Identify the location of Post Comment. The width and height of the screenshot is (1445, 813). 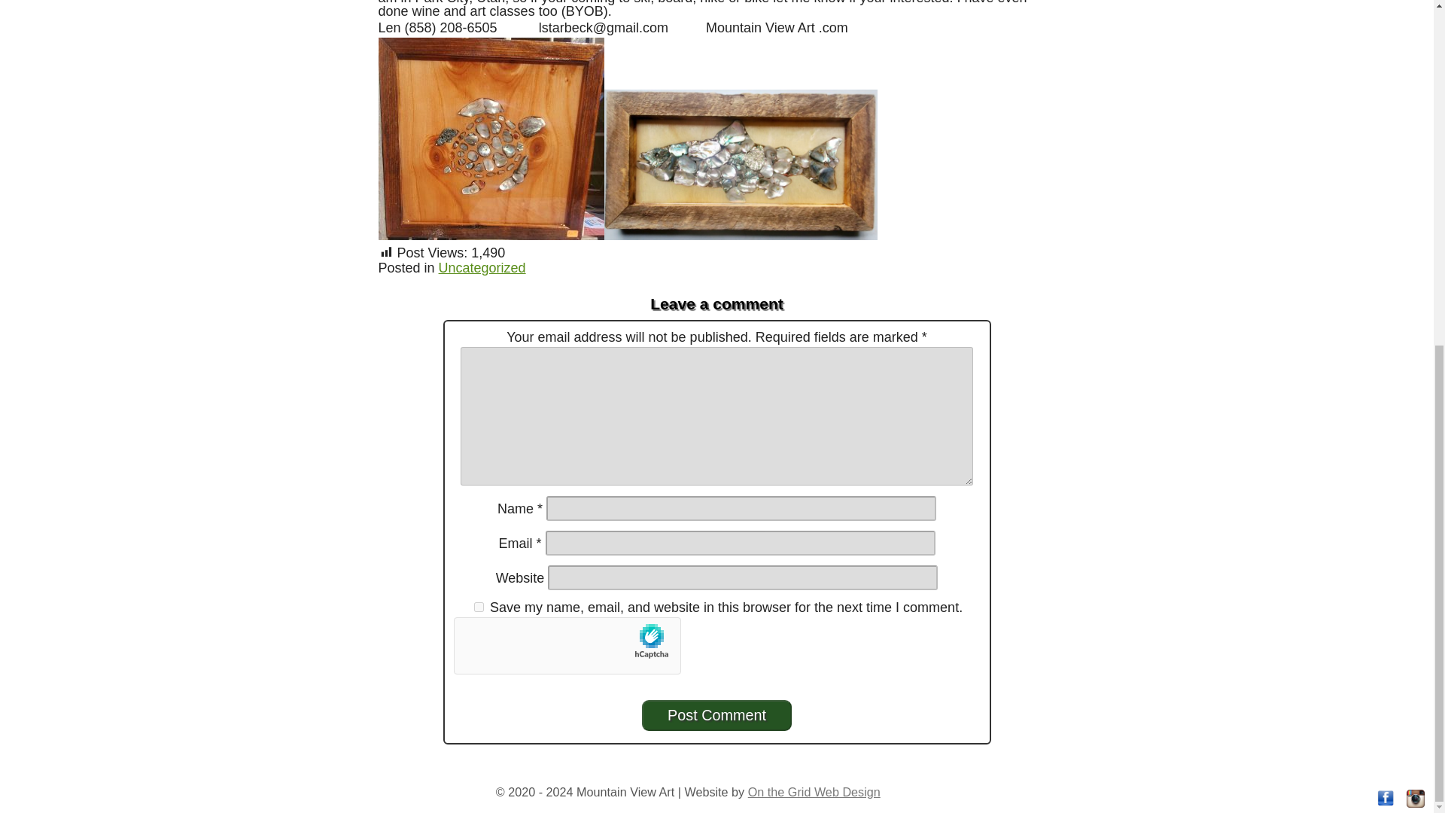
(716, 715).